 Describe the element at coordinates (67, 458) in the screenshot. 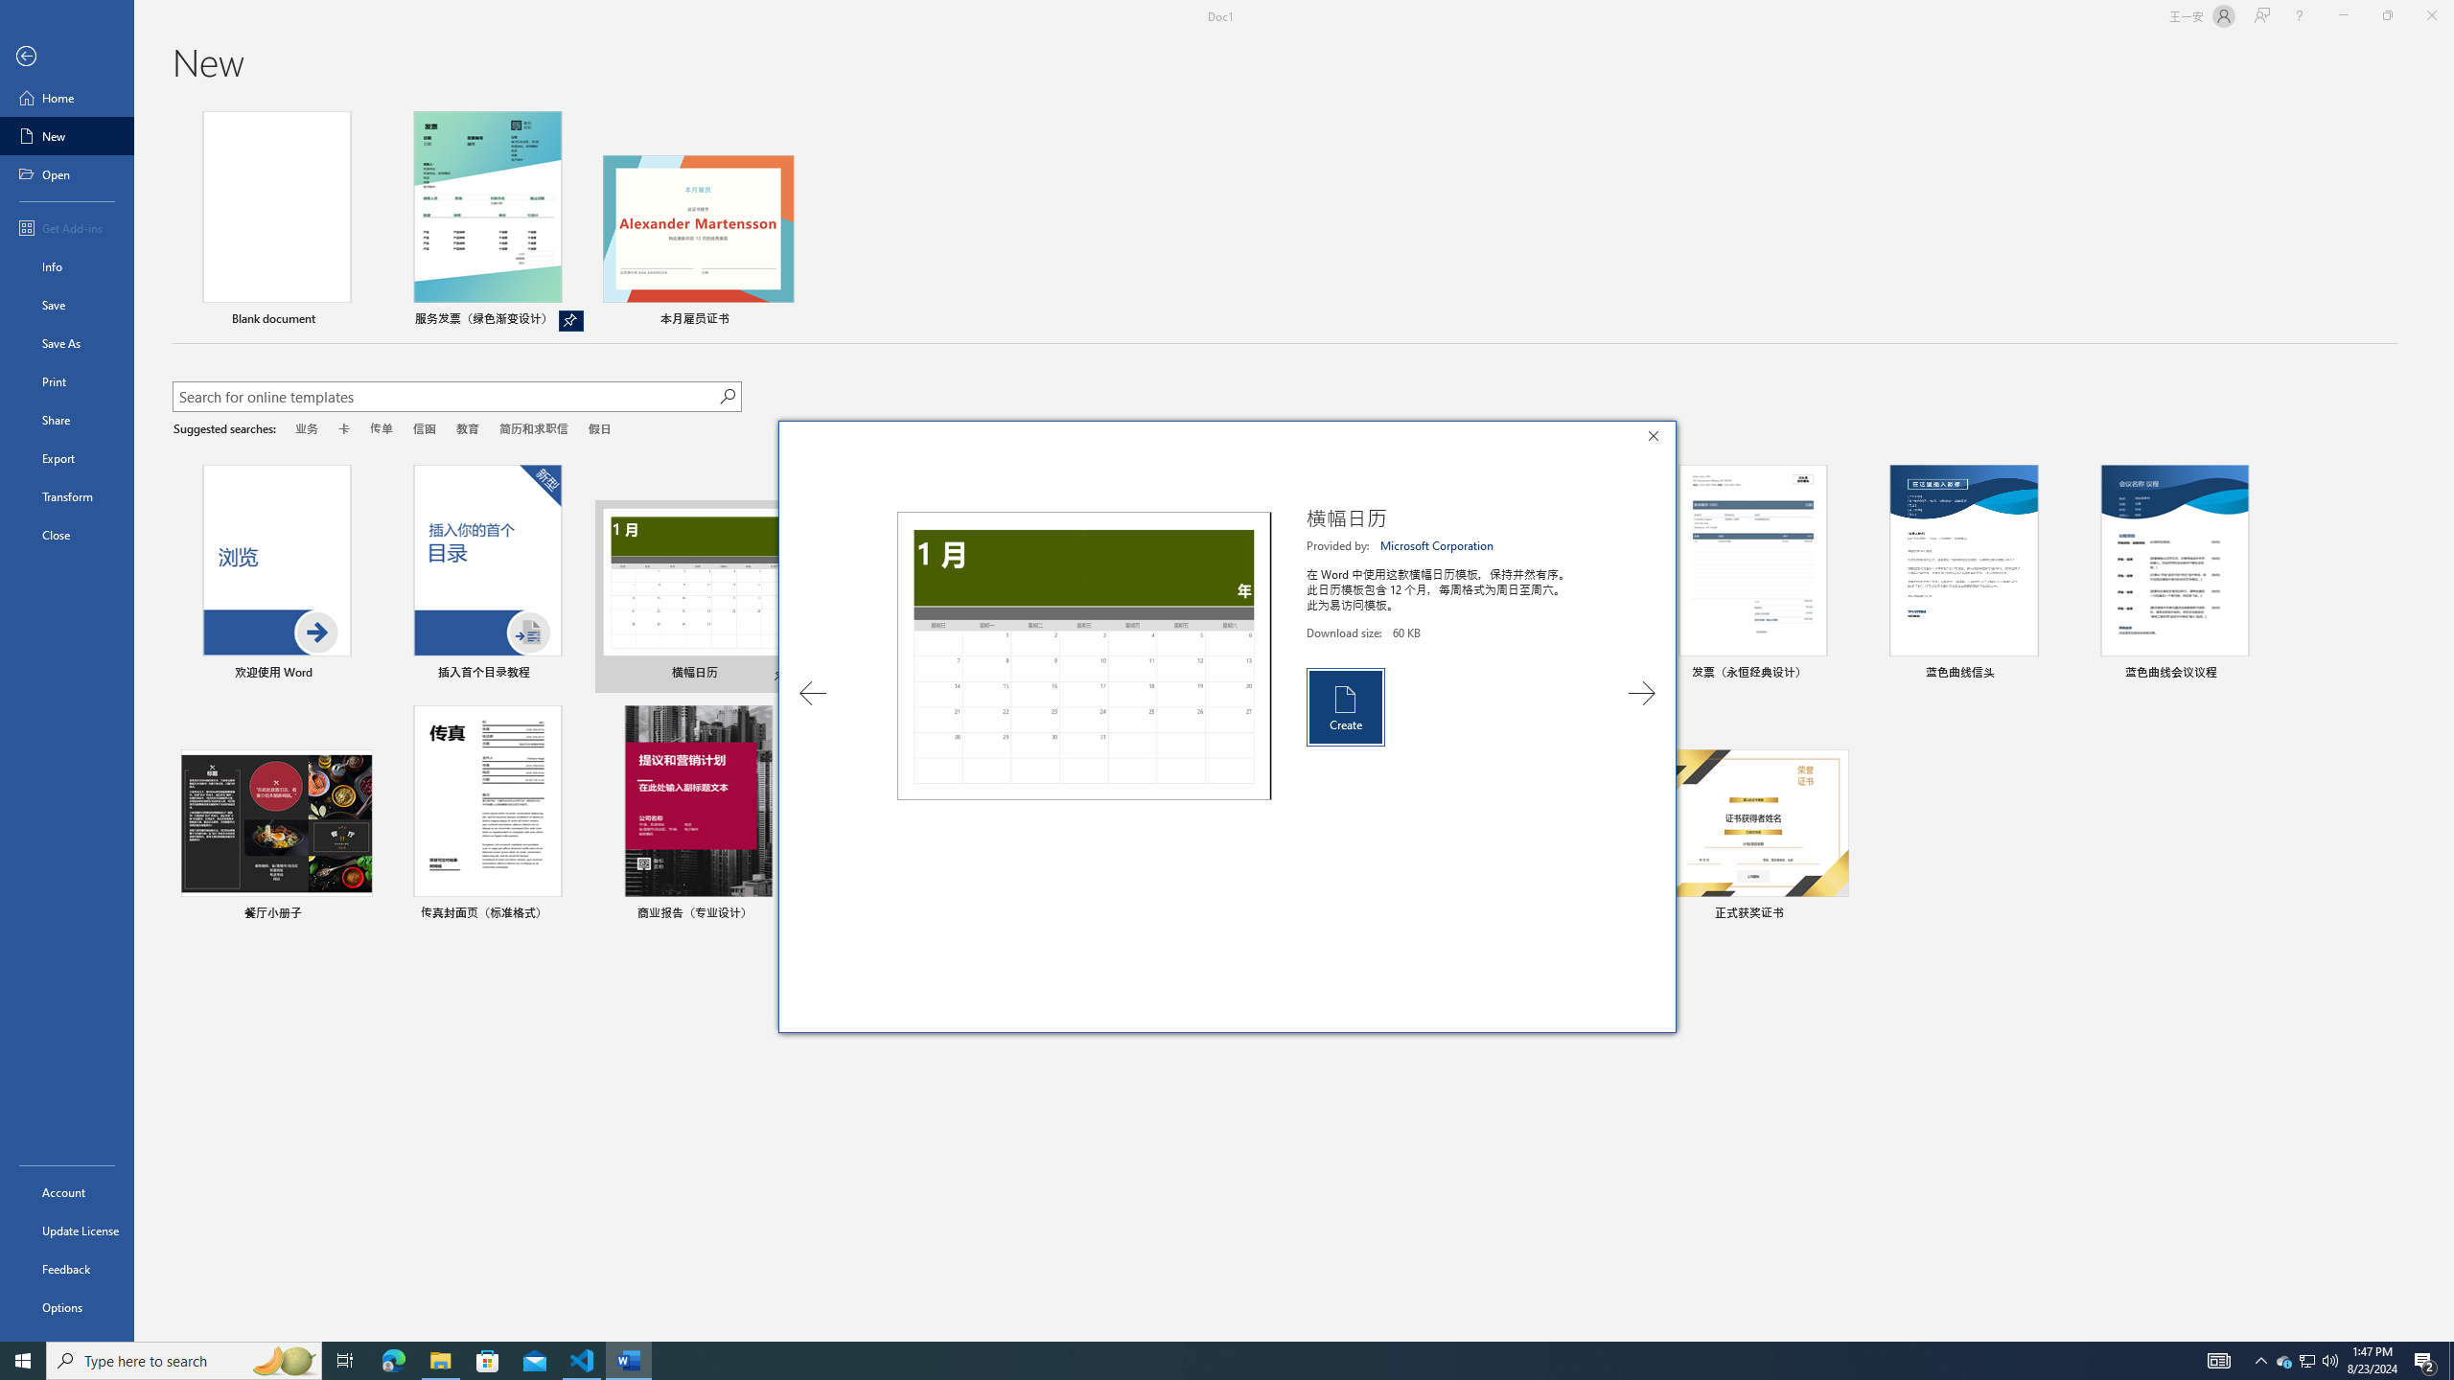

I see `Blank document` at that location.